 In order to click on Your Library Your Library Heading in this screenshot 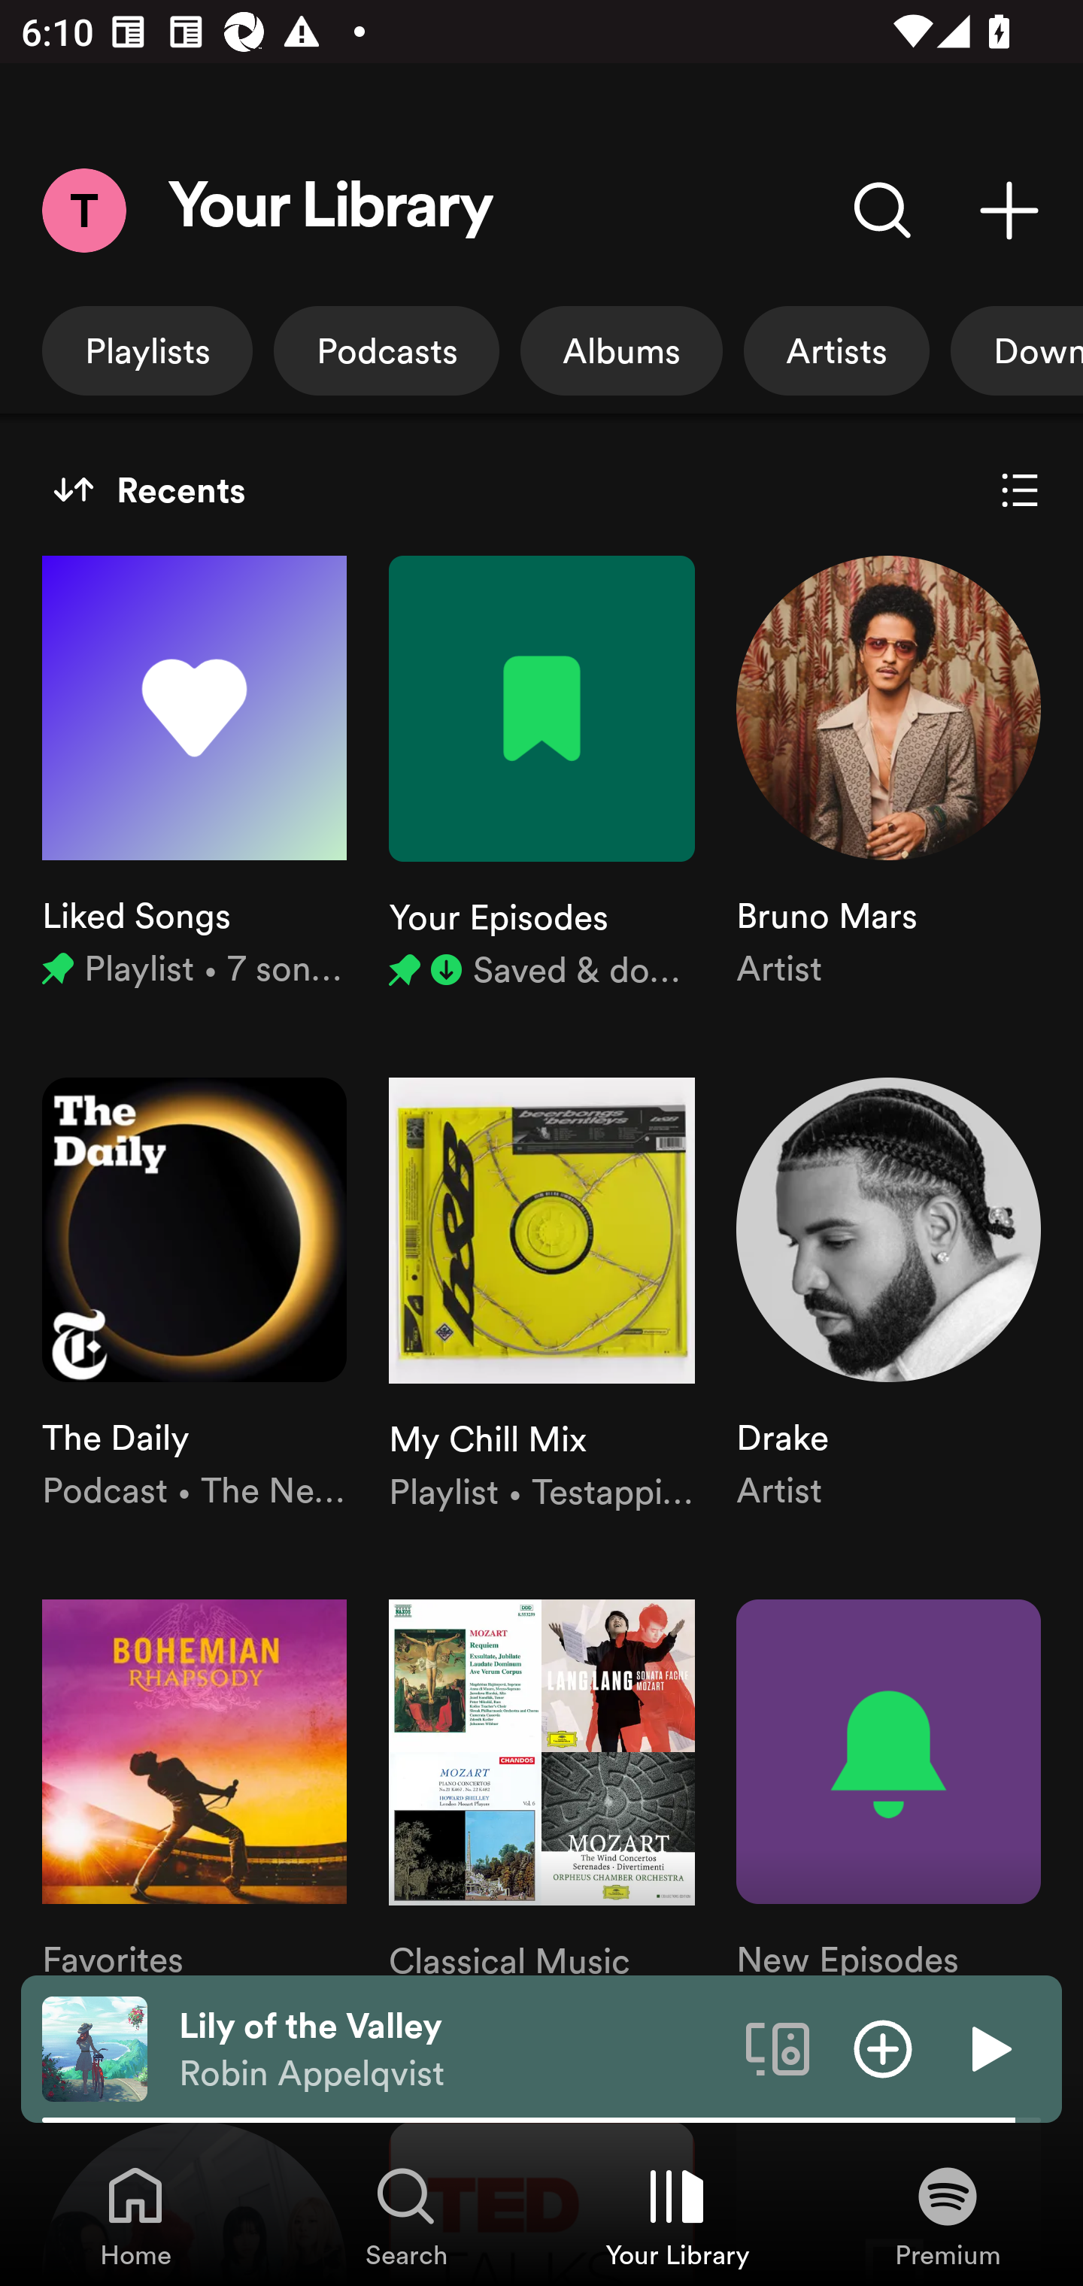, I will do `click(331, 211)`.